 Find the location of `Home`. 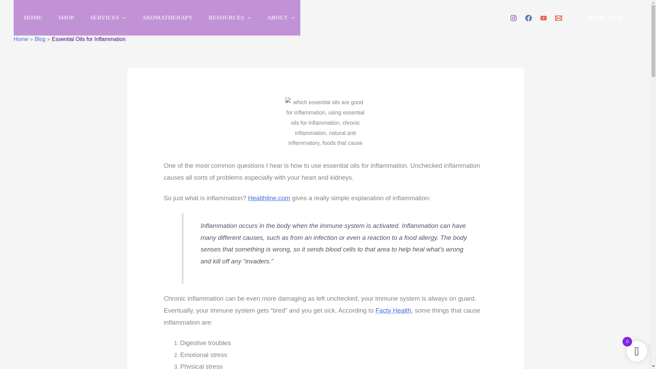

Home is located at coordinates (21, 39).